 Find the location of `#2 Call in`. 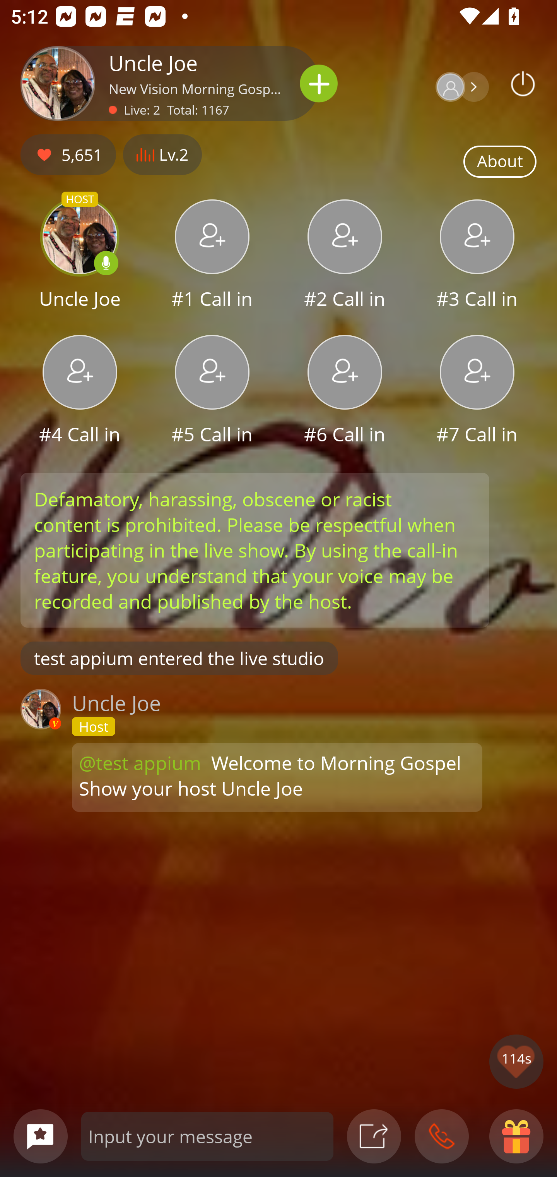

#2 Call in is located at coordinates (345, 256).